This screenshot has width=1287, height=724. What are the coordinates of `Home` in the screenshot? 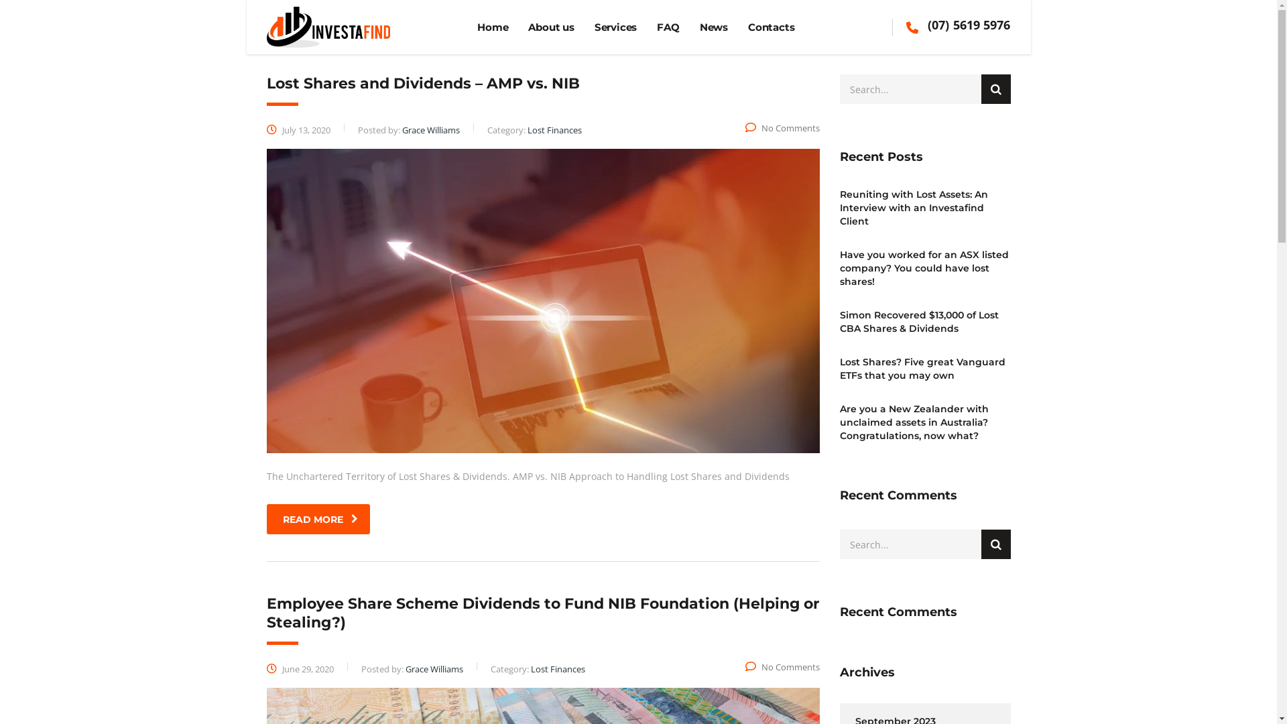 It's located at (493, 27).